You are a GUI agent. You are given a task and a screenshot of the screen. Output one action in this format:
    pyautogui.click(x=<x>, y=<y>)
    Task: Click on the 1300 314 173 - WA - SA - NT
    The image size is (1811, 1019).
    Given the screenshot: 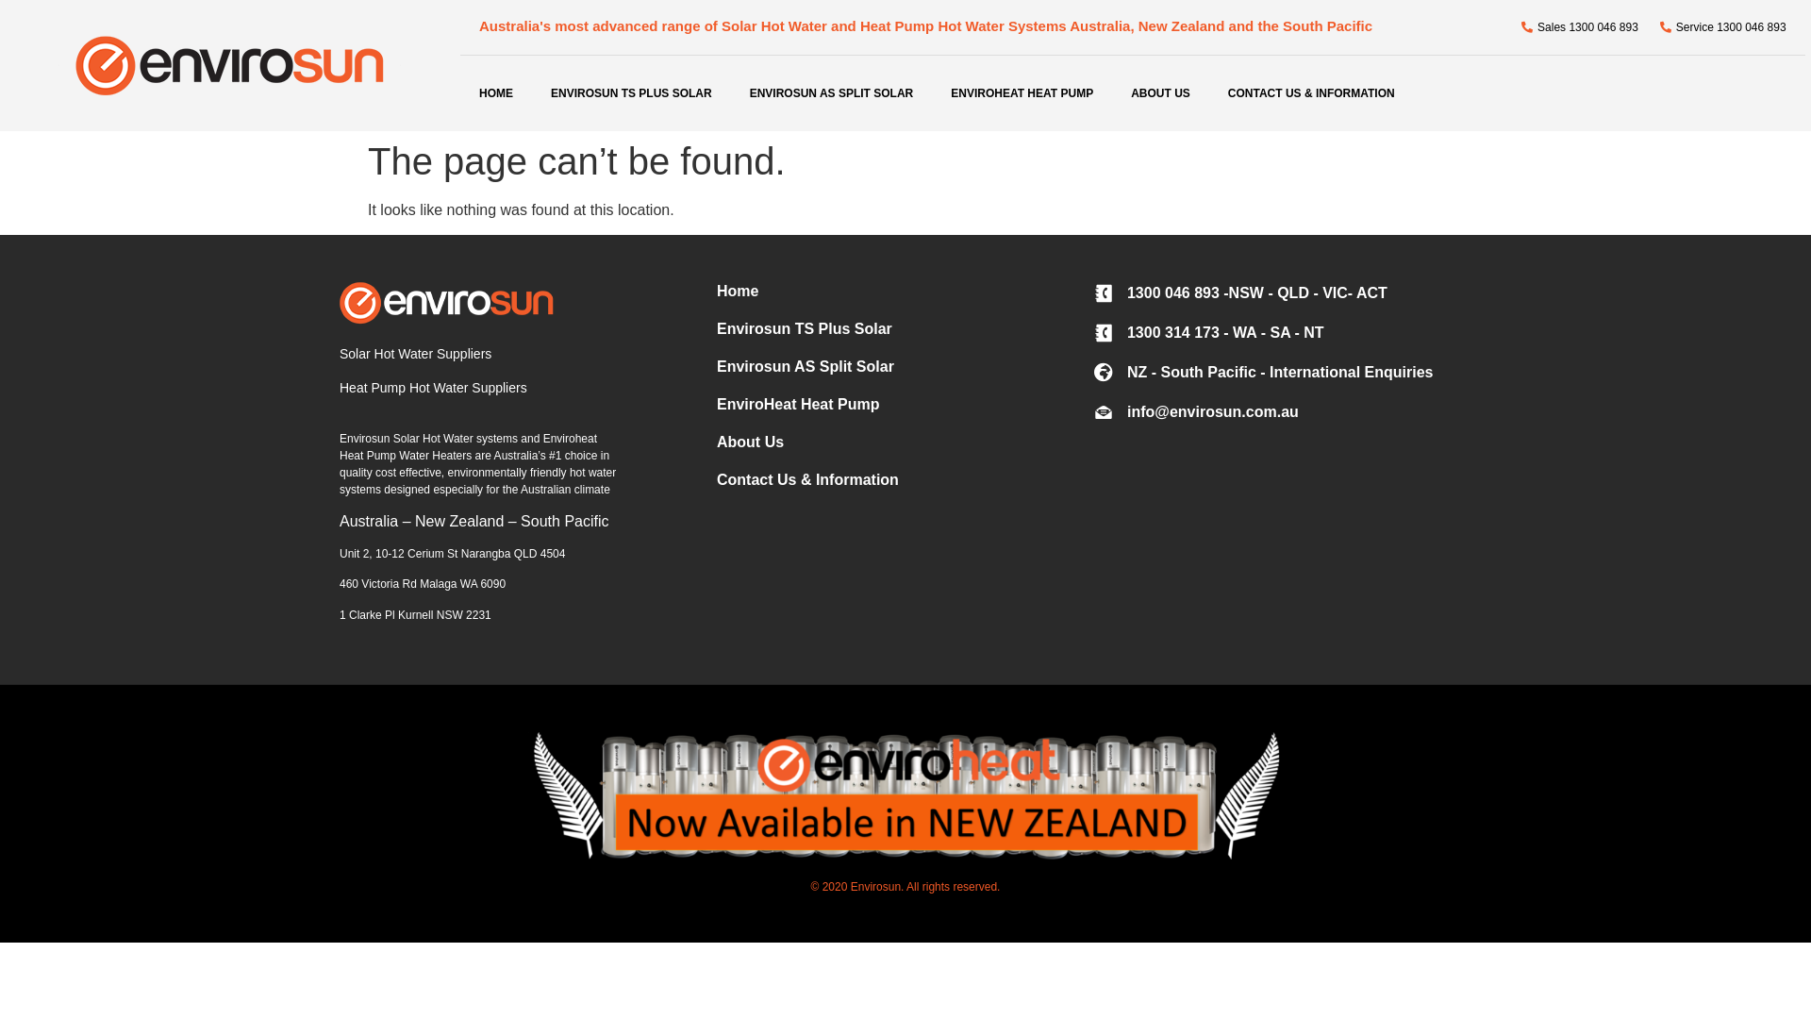 What is the action you would take?
    pyautogui.click(x=1283, y=333)
    